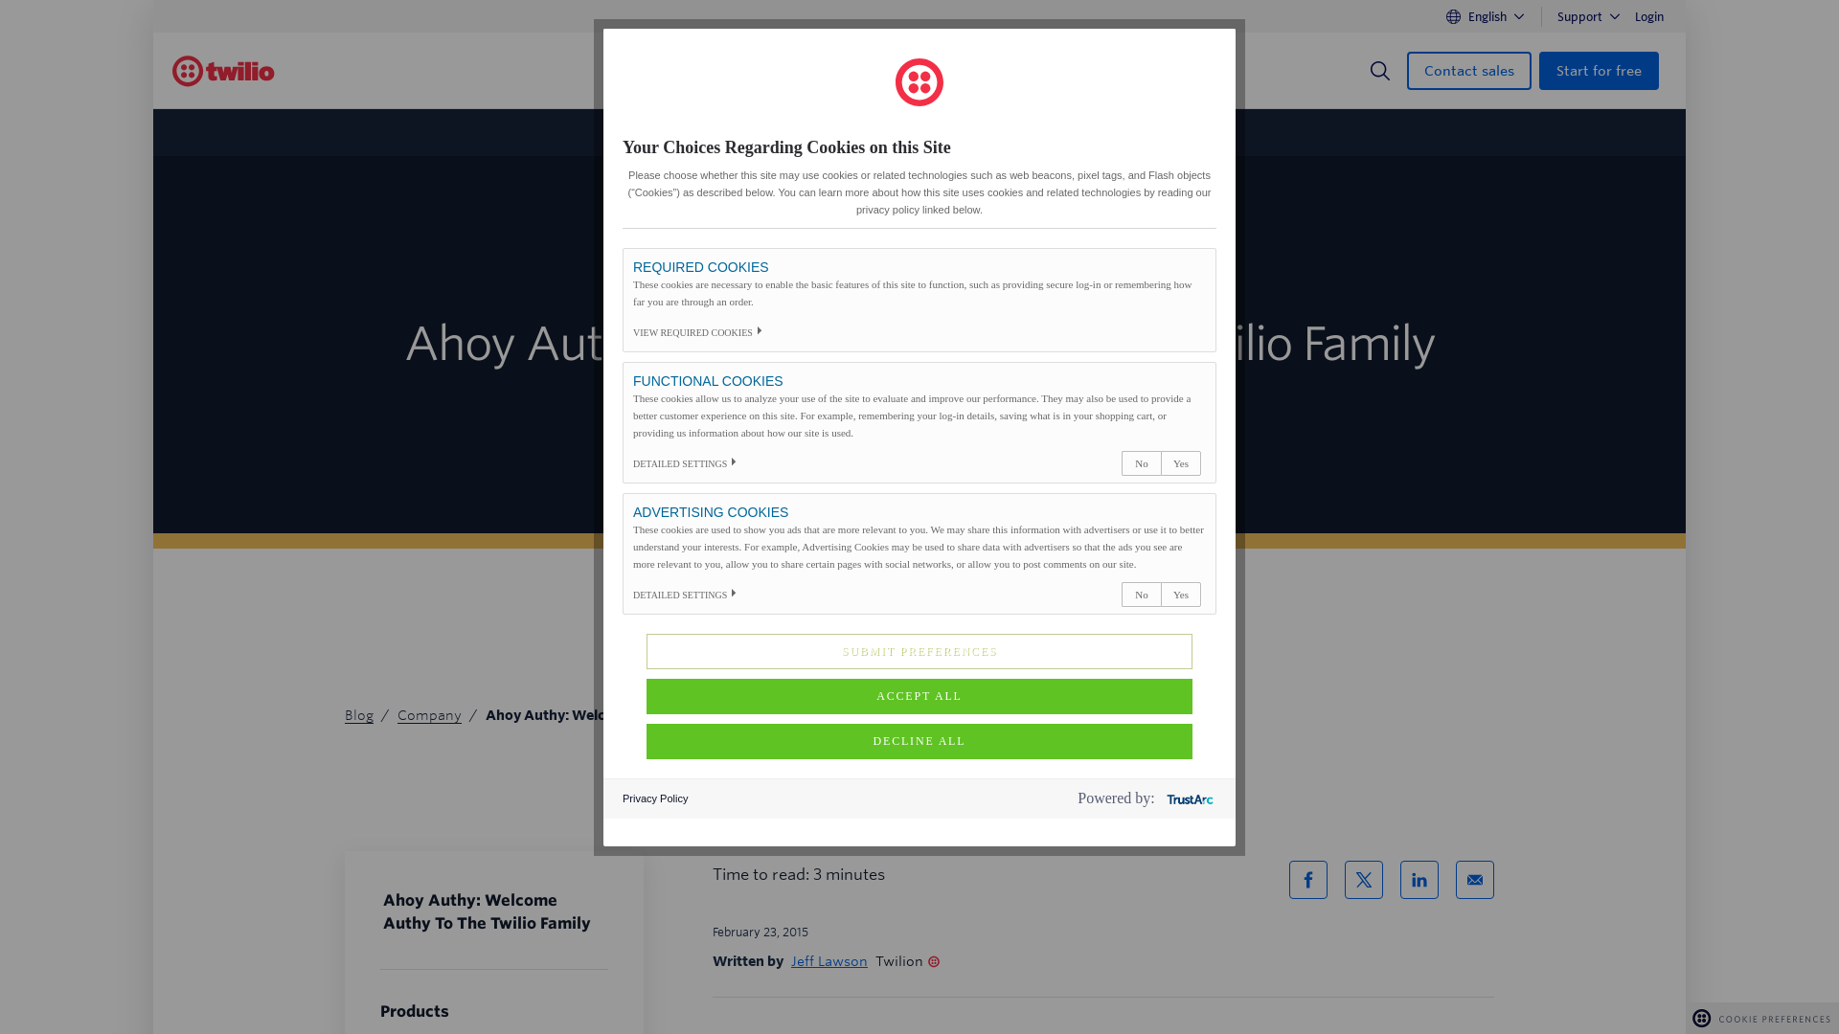  What do you see at coordinates (705, 71) in the screenshot?
I see `Products` at bounding box center [705, 71].